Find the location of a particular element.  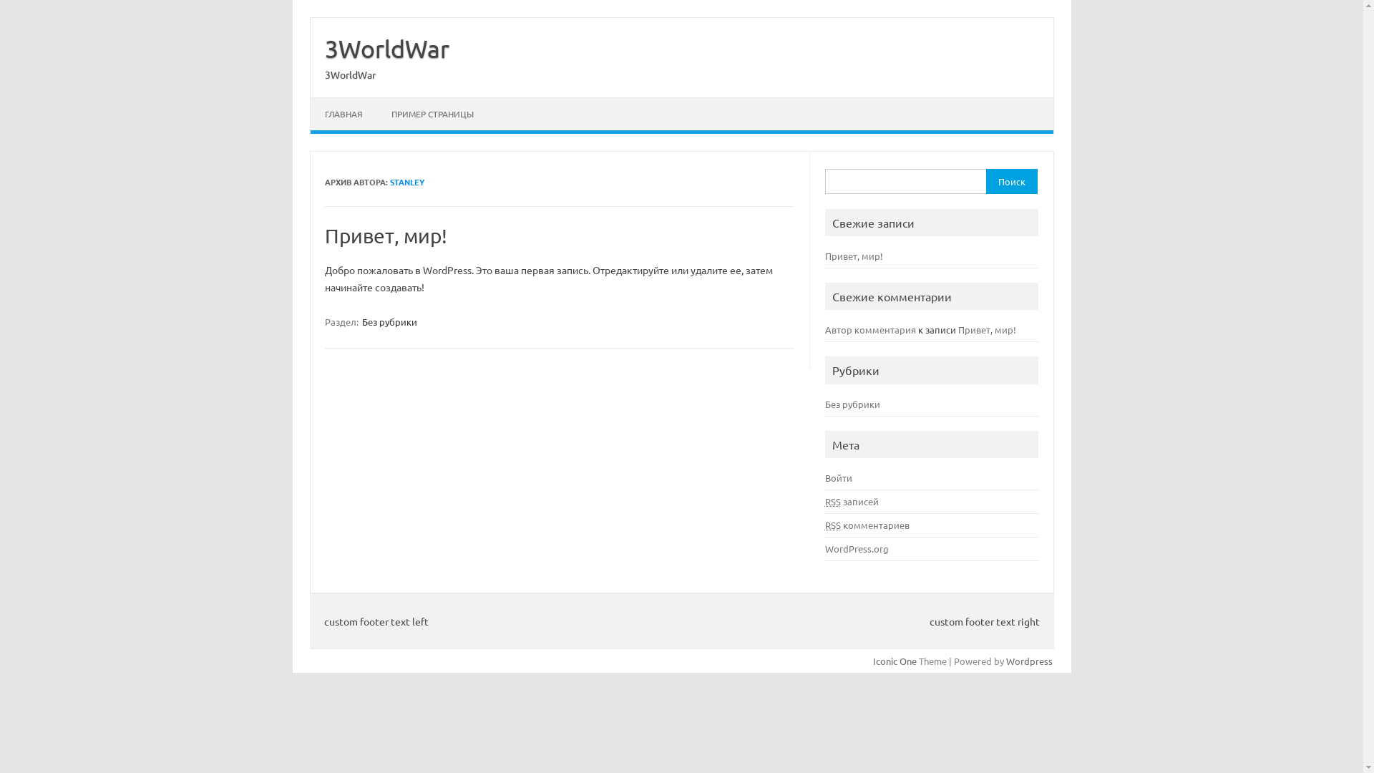

3WorldWar is located at coordinates (387, 49).